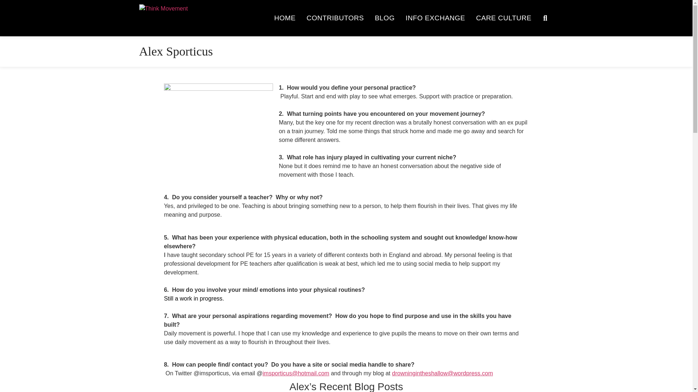  I want to click on CONTRIBUTORS, so click(335, 18).